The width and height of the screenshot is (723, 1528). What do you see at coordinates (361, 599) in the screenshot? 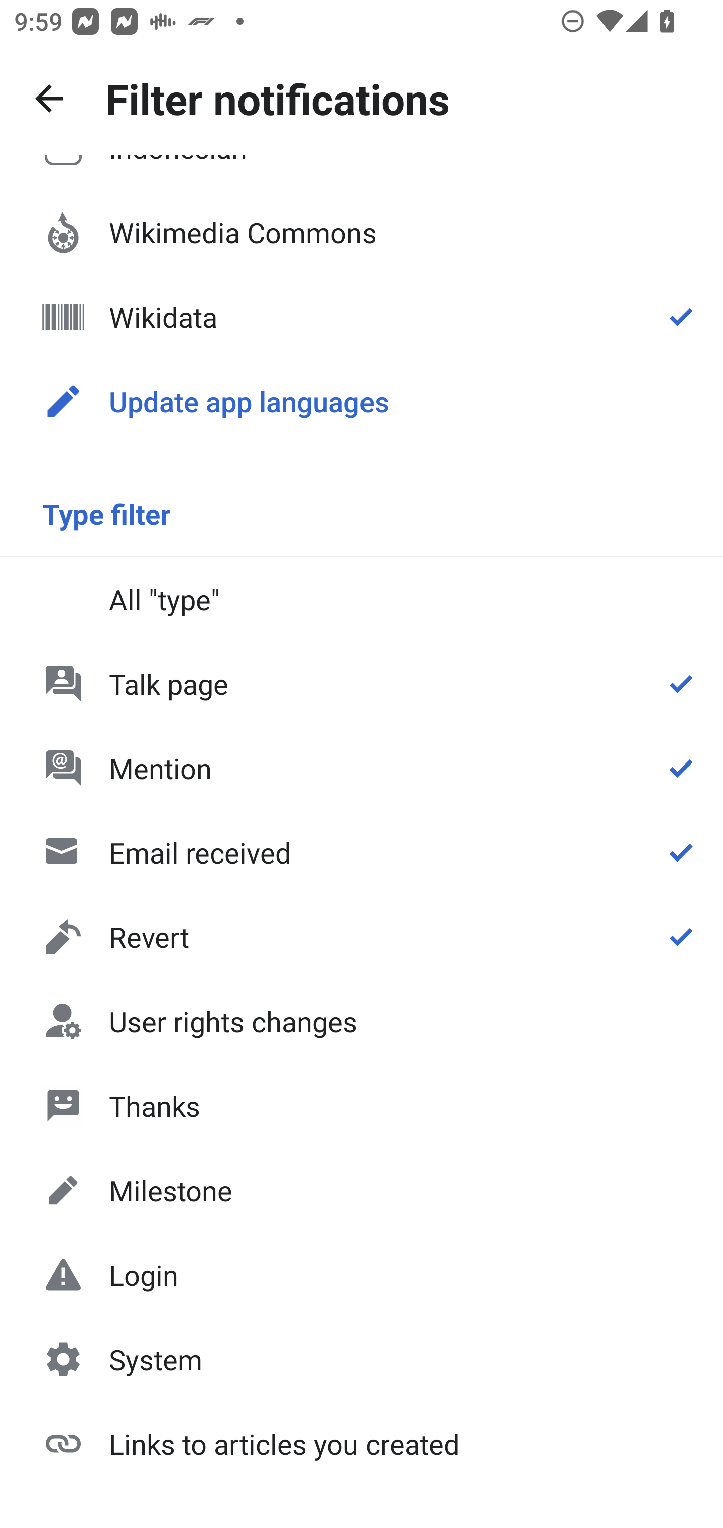
I see `All "type"` at bounding box center [361, 599].